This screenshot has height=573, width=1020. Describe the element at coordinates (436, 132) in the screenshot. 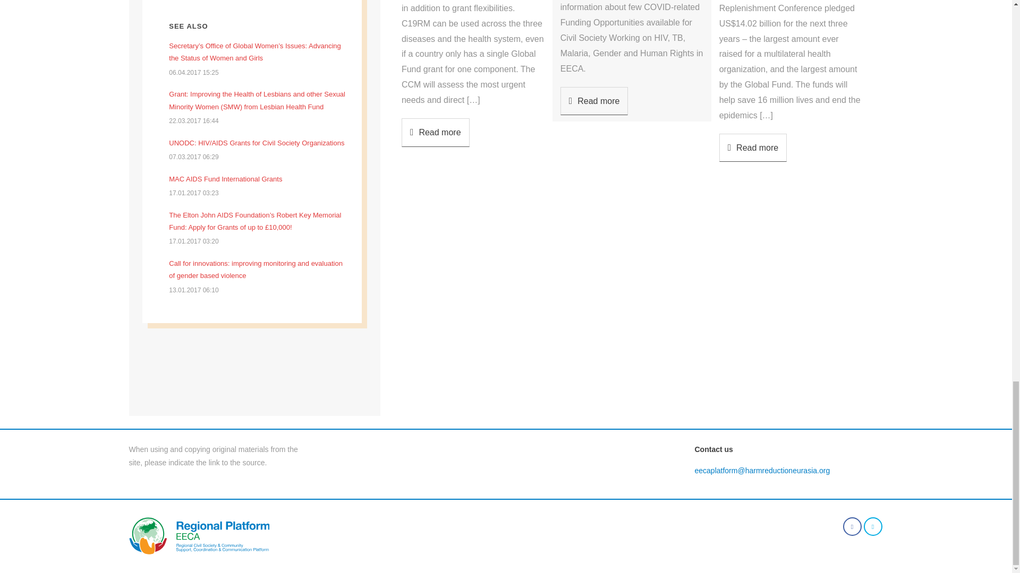

I see `Read more` at that location.